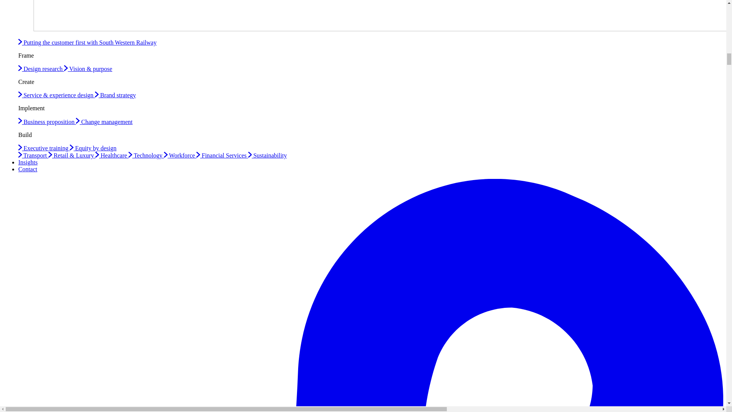 Image resolution: width=732 pixels, height=412 pixels. Describe the element at coordinates (44, 148) in the screenshot. I see `Executive training` at that location.